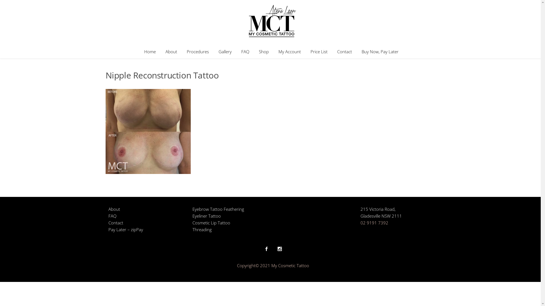 The image size is (545, 306). I want to click on Price List, so click(319, 51).